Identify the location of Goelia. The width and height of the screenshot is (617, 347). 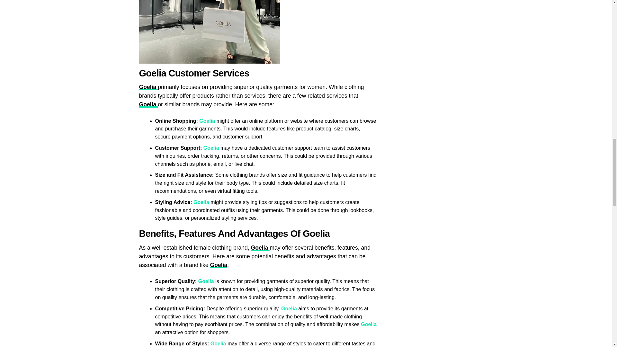
(208, 121).